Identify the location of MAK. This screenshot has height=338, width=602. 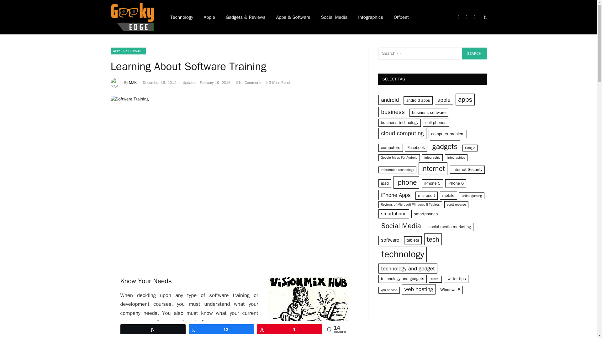
(133, 83).